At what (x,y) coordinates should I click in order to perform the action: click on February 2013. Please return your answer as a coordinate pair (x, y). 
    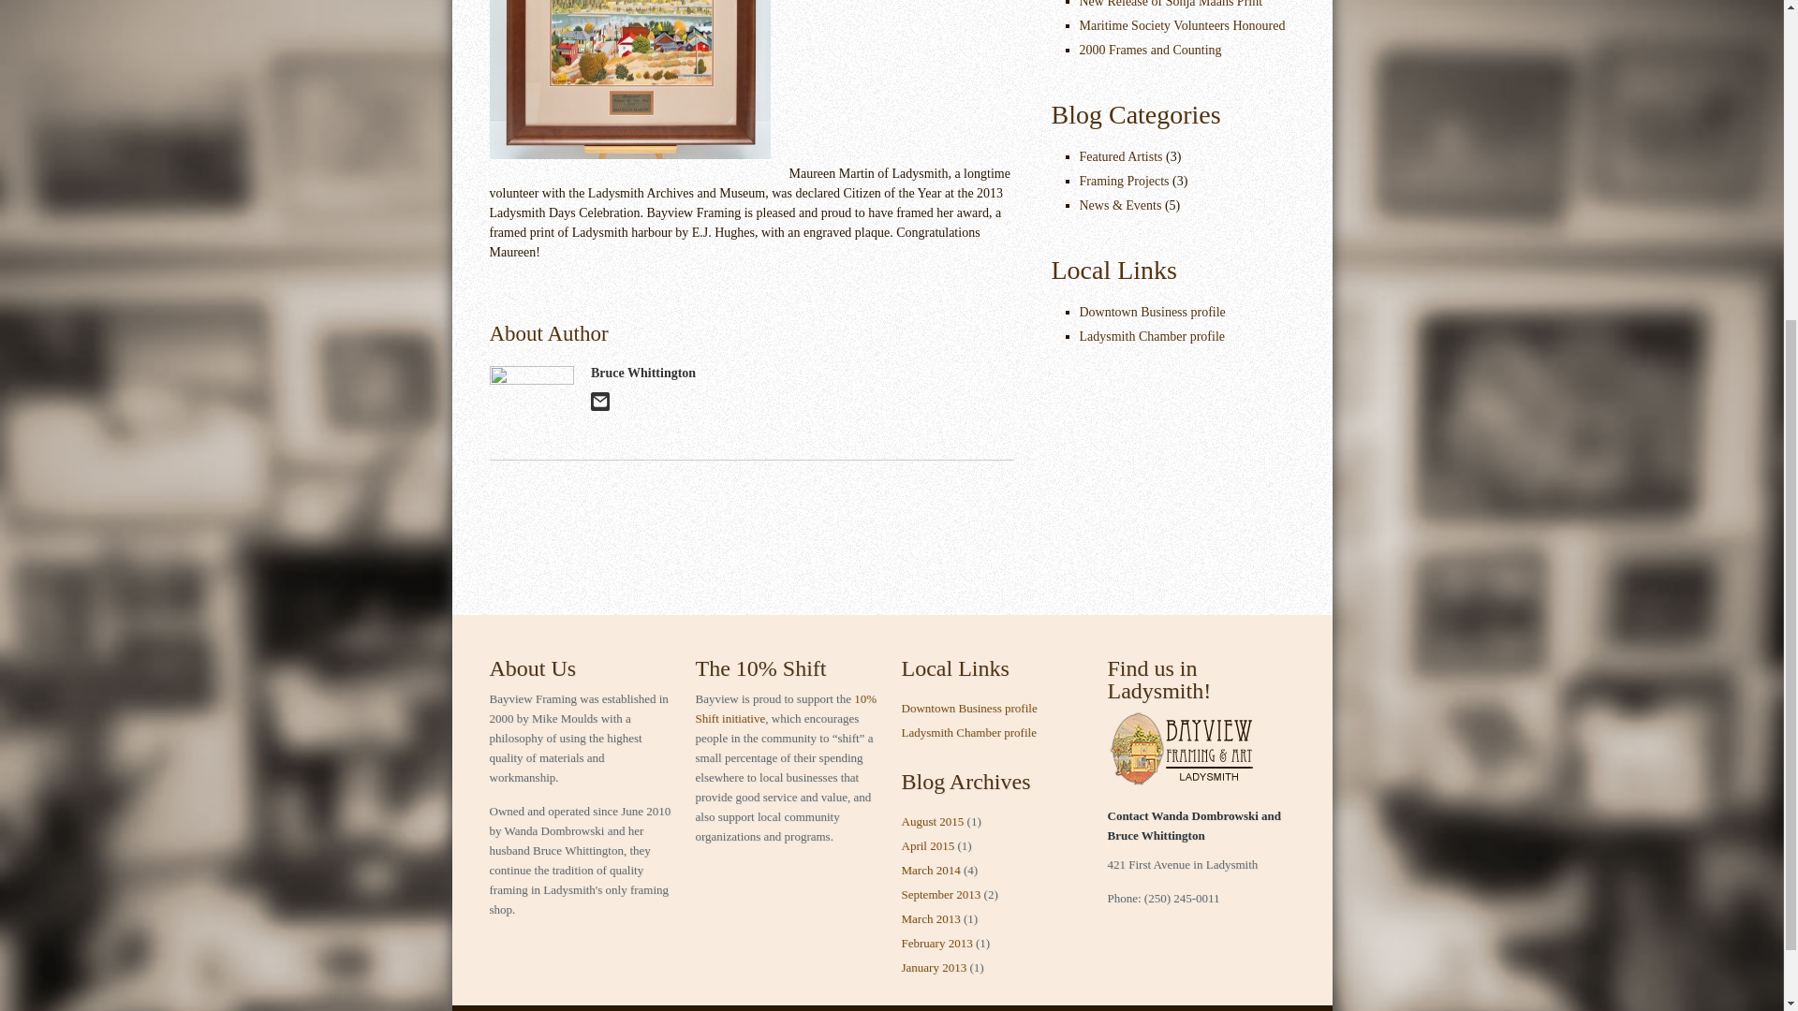
    Looking at the image, I should click on (936, 944).